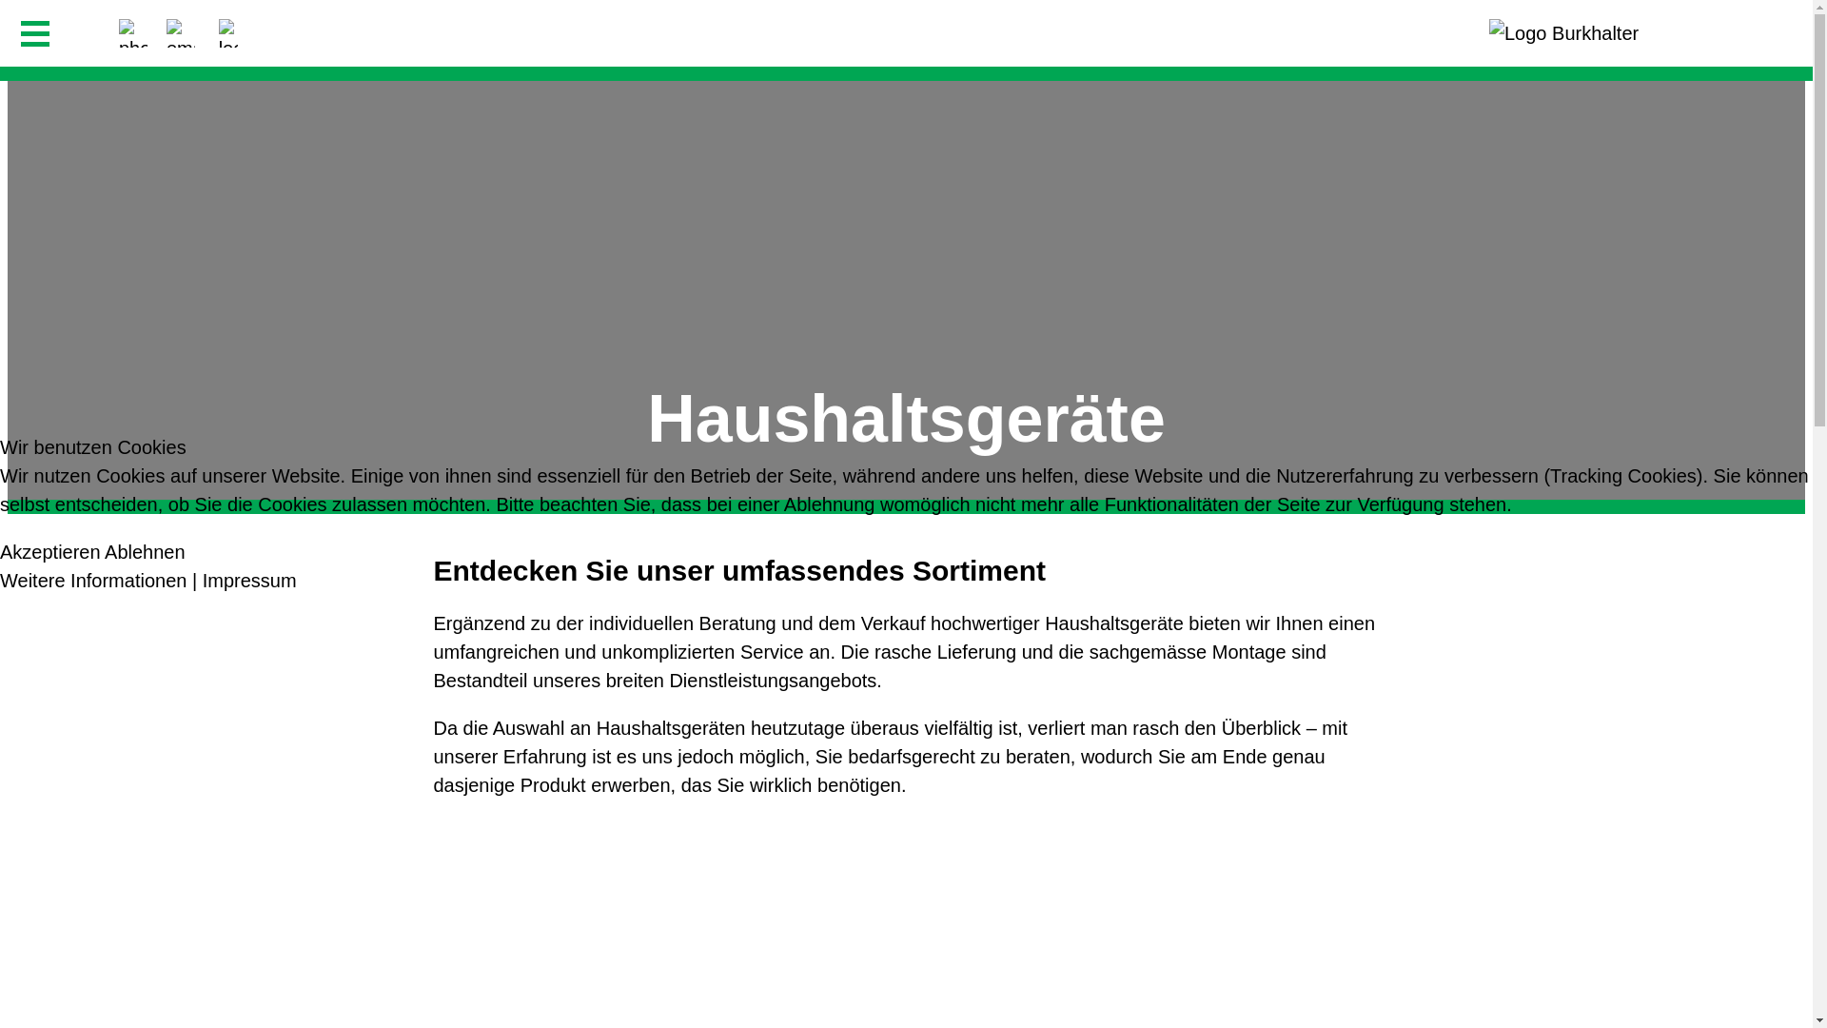 Image resolution: width=1827 pixels, height=1028 pixels. Describe the element at coordinates (145, 552) in the screenshot. I see `Ablehnen` at that location.